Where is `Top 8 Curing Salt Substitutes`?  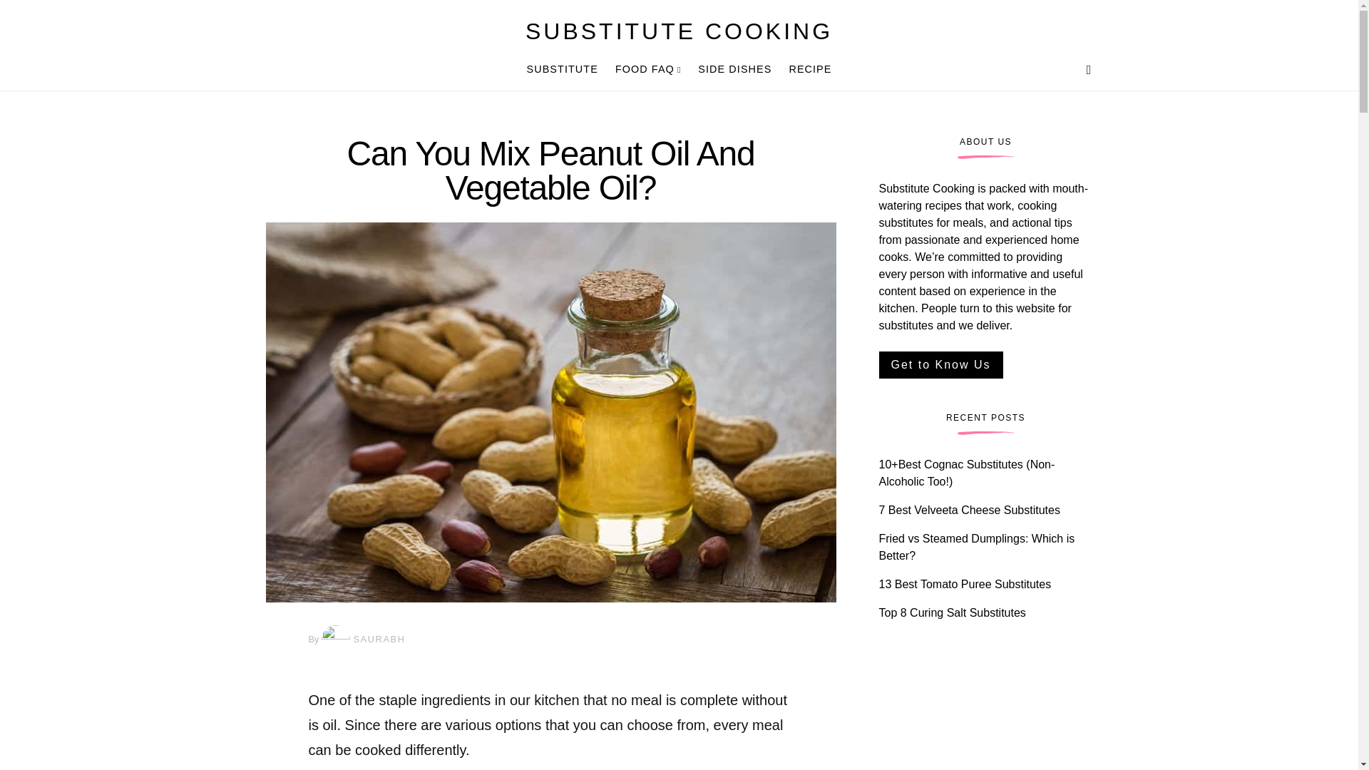 Top 8 Curing Salt Substitutes is located at coordinates (952, 613).